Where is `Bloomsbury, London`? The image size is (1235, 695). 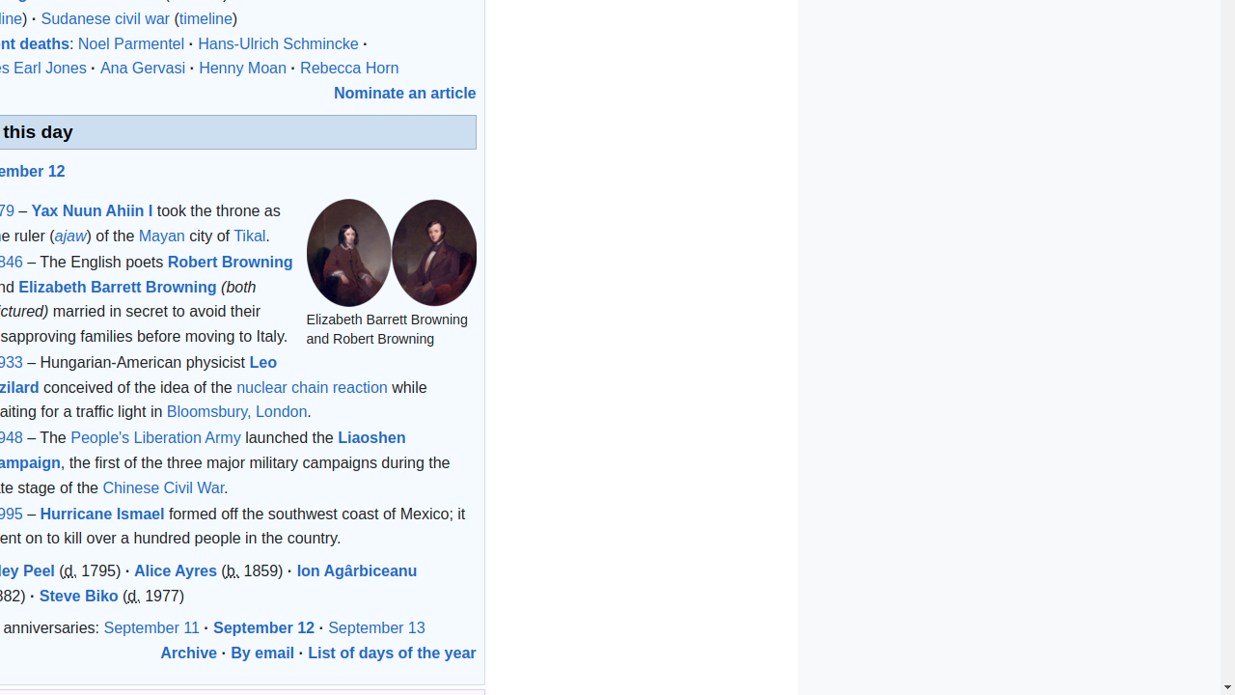 Bloomsbury, London is located at coordinates (237, 411).